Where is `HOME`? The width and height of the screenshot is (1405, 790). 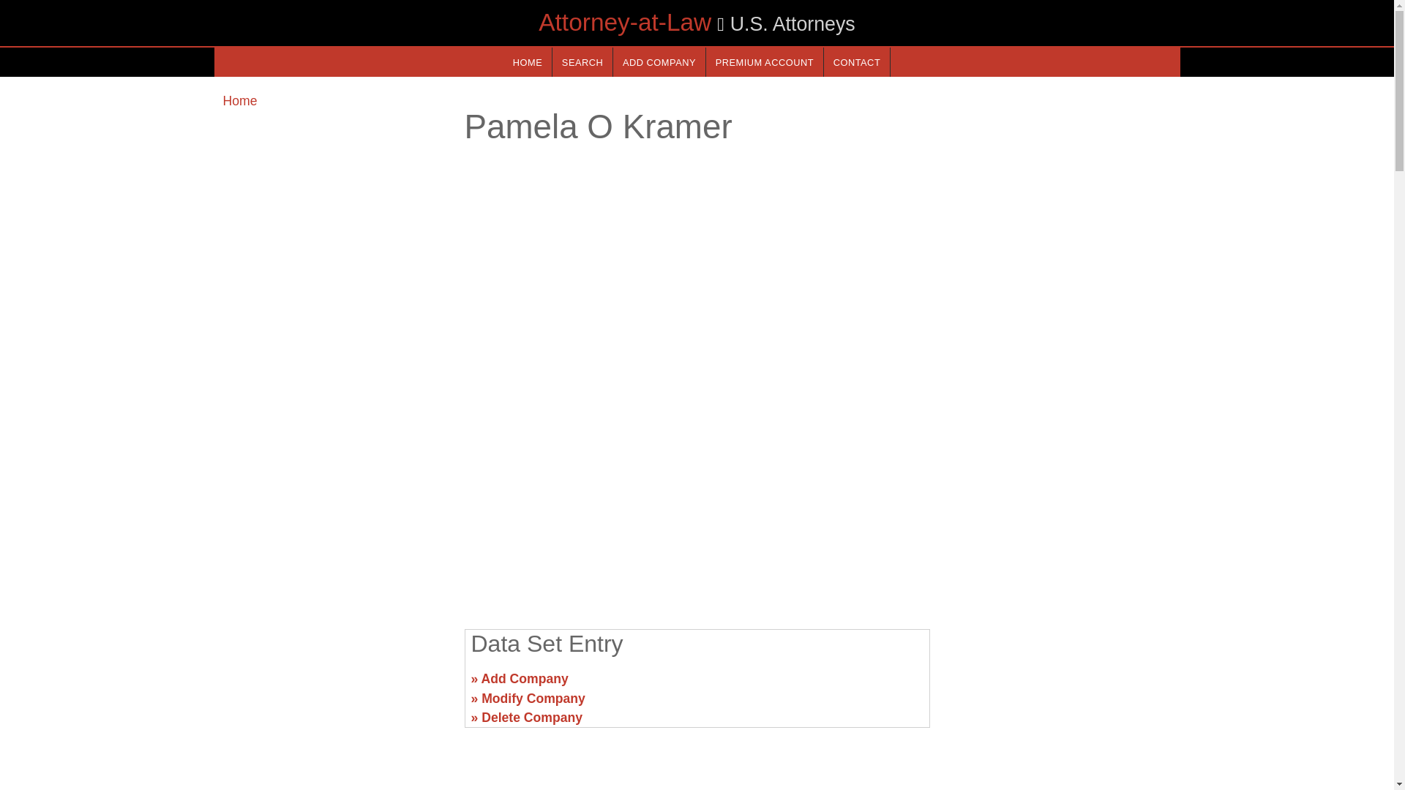 HOME is located at coordinates (527, 61).